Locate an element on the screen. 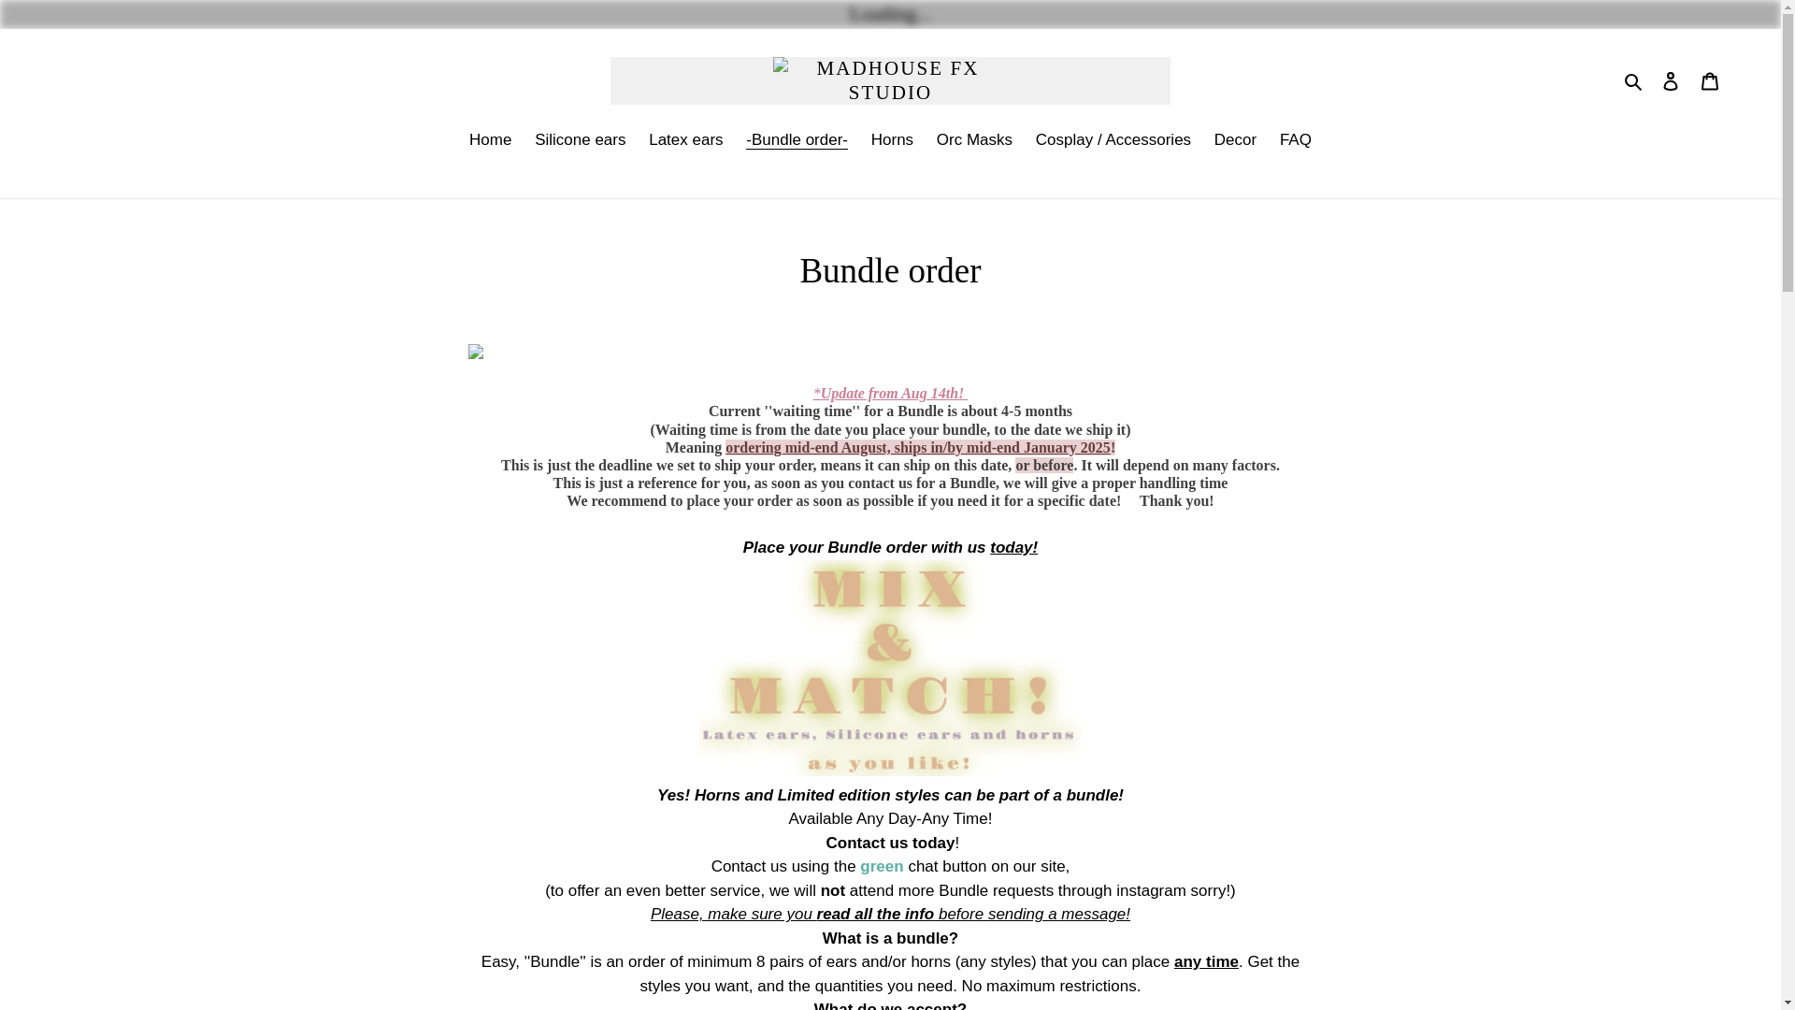 The image size is (1795, 1010). Horns is located at coordinates (892, 142).